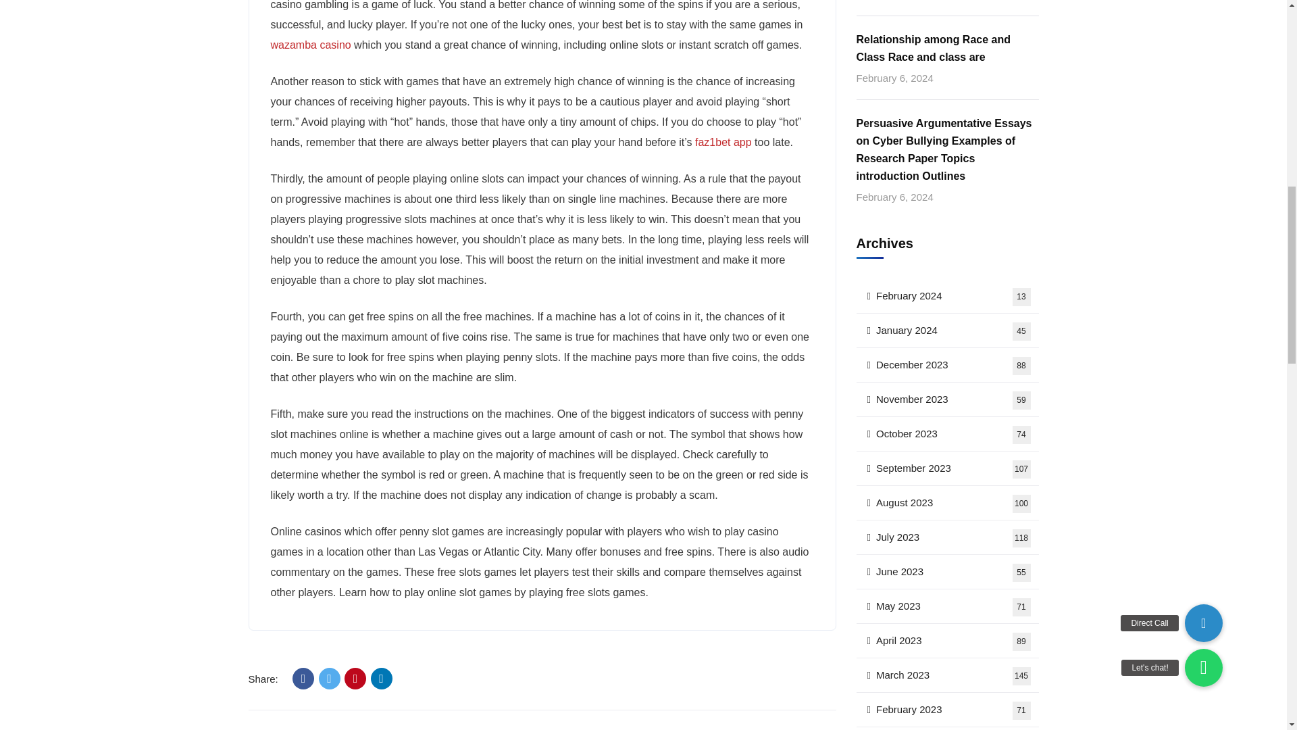 Image resolution: width=1297 pixels, height=730 pixels. Describe the element at coordinates (355, 679) in the screenshot. I see `faz1bet app` at that location.